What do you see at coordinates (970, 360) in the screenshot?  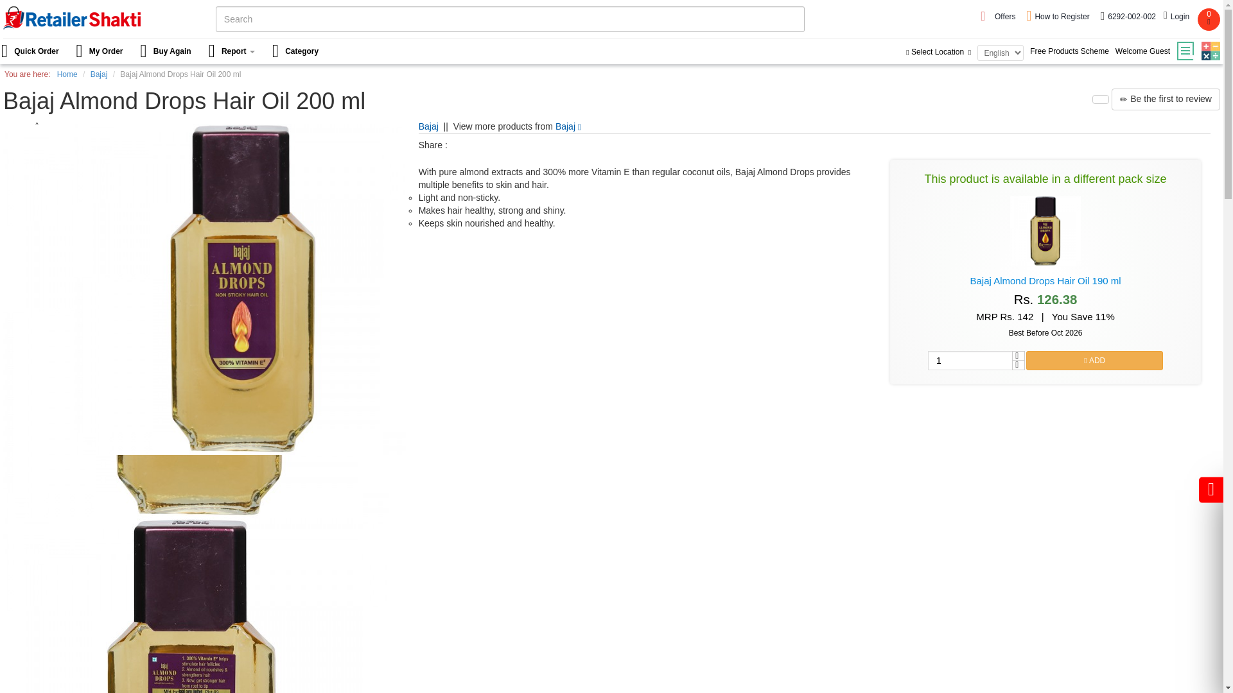 I see `1` at bounding box center [970, 360].